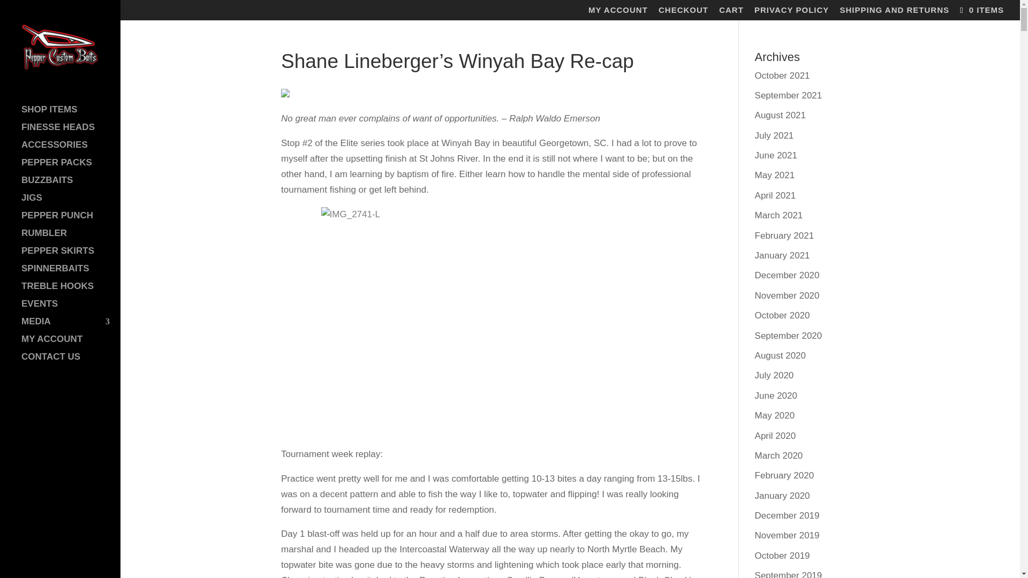 The width and height of the screenshot is (1028, 578). Describe the element at coordinates (788, 95) in the screenshot. I see `September 2021` at that location.